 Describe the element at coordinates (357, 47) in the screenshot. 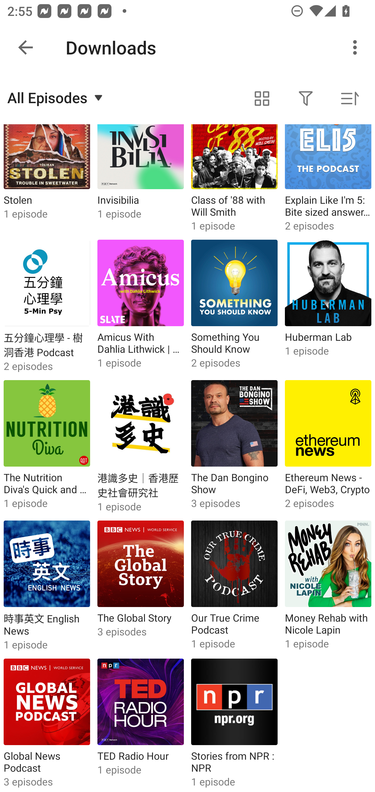

I see `More options` at that location.